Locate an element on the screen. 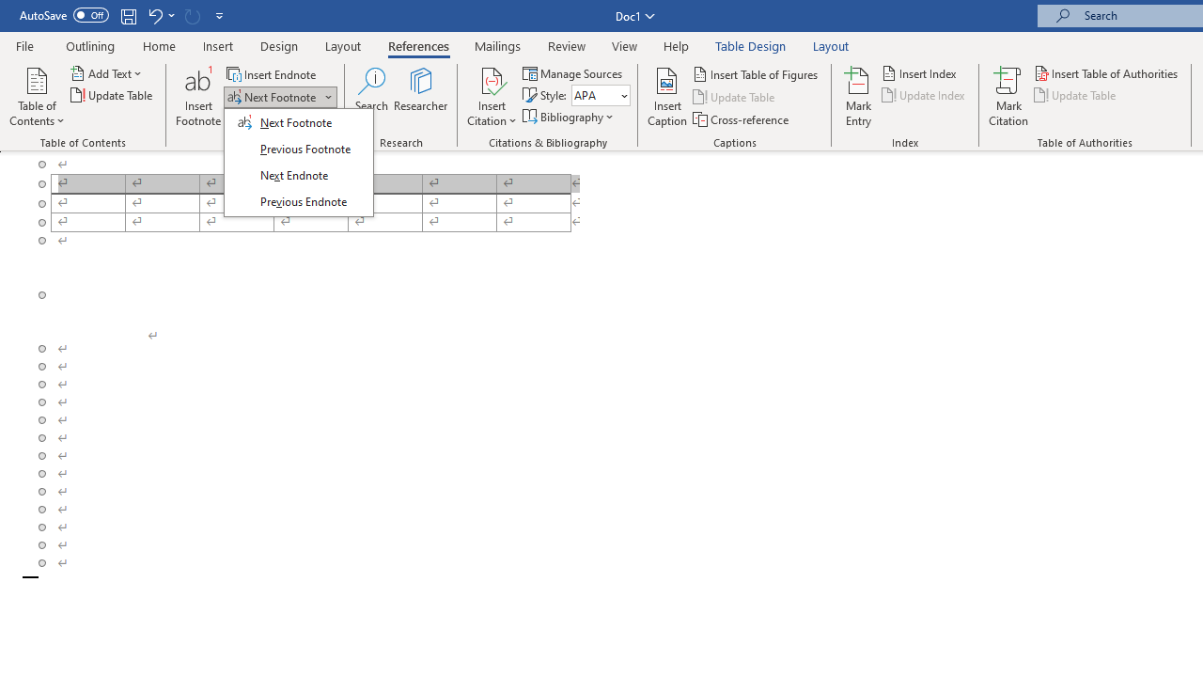  Insert Caption... is located at coordinates (667, 96).